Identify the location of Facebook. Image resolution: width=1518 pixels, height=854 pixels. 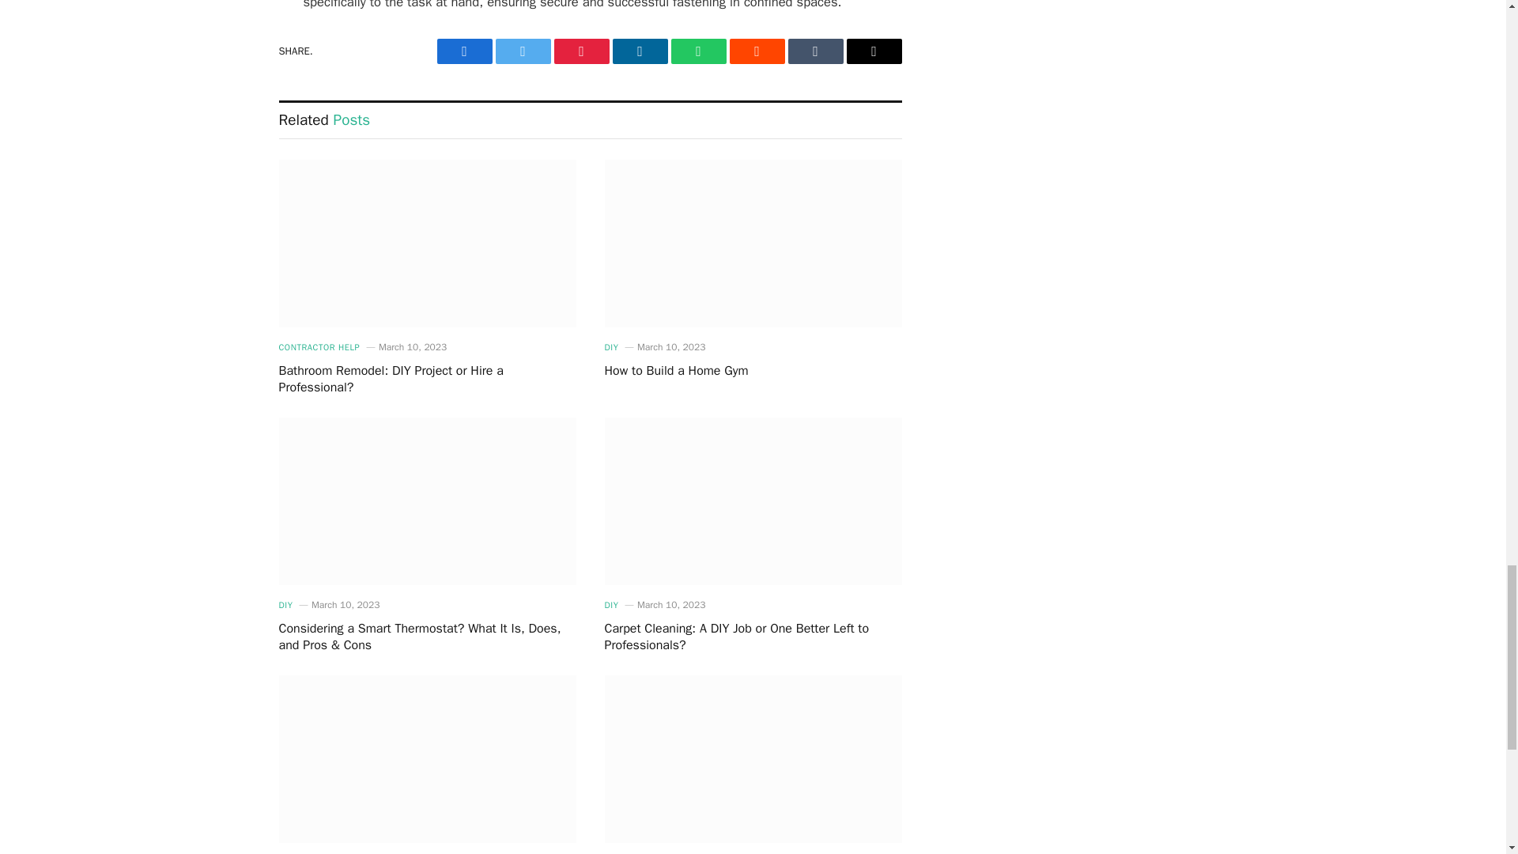
(464, 51).